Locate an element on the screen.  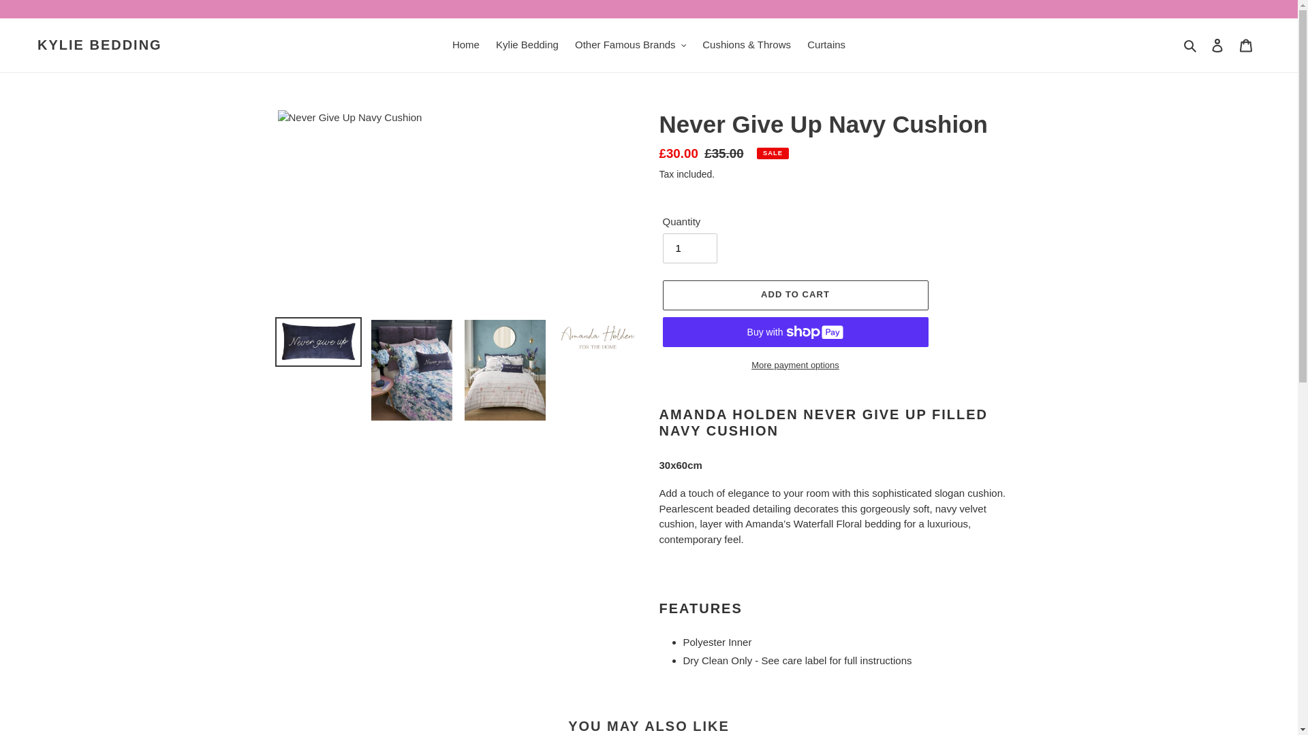
KYLIE BEDDING is located at coordinates (99, 45).